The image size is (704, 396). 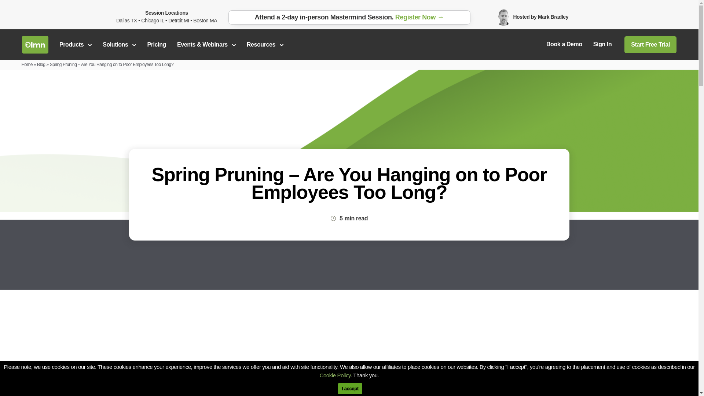 I want to click on Pricing, so click(x=156, y=44).